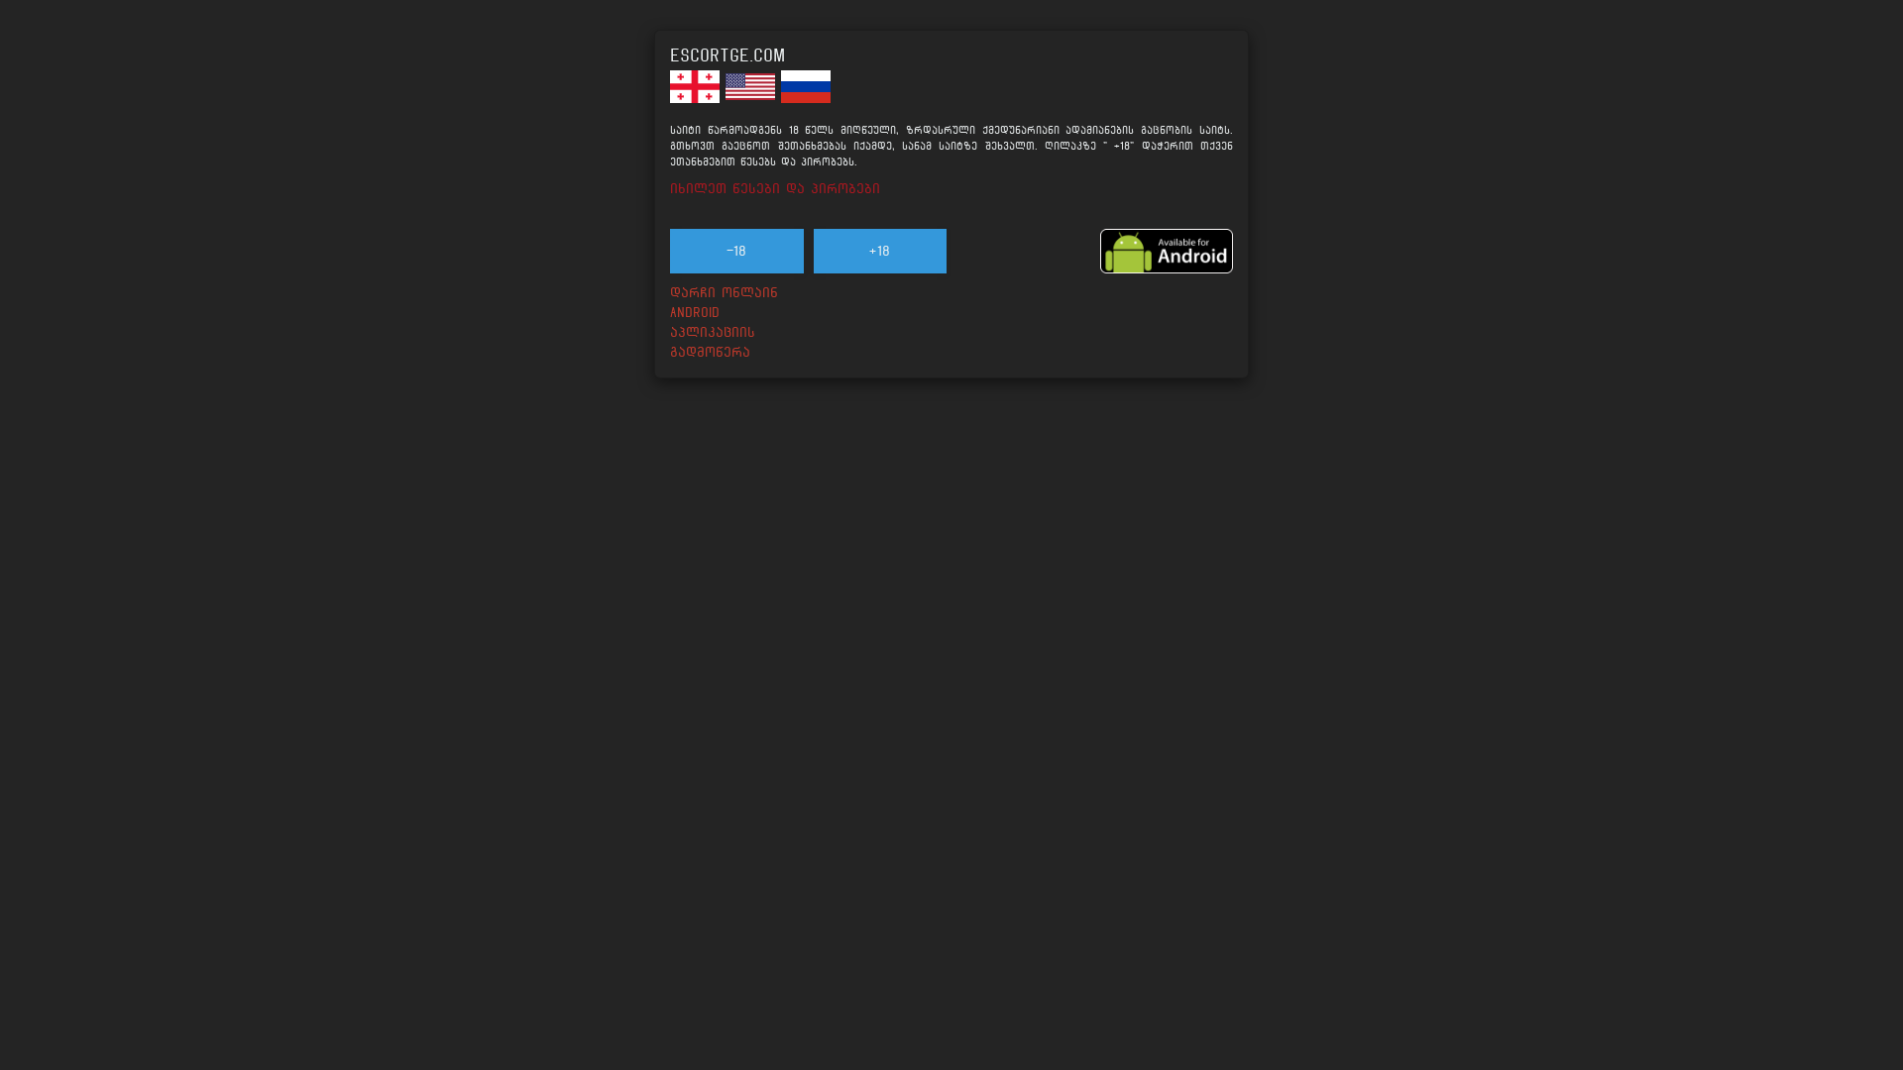  What do you see at coordinates (1839, 32) in the screenshot?
I see `KA` at bounding box center [1839, 32].